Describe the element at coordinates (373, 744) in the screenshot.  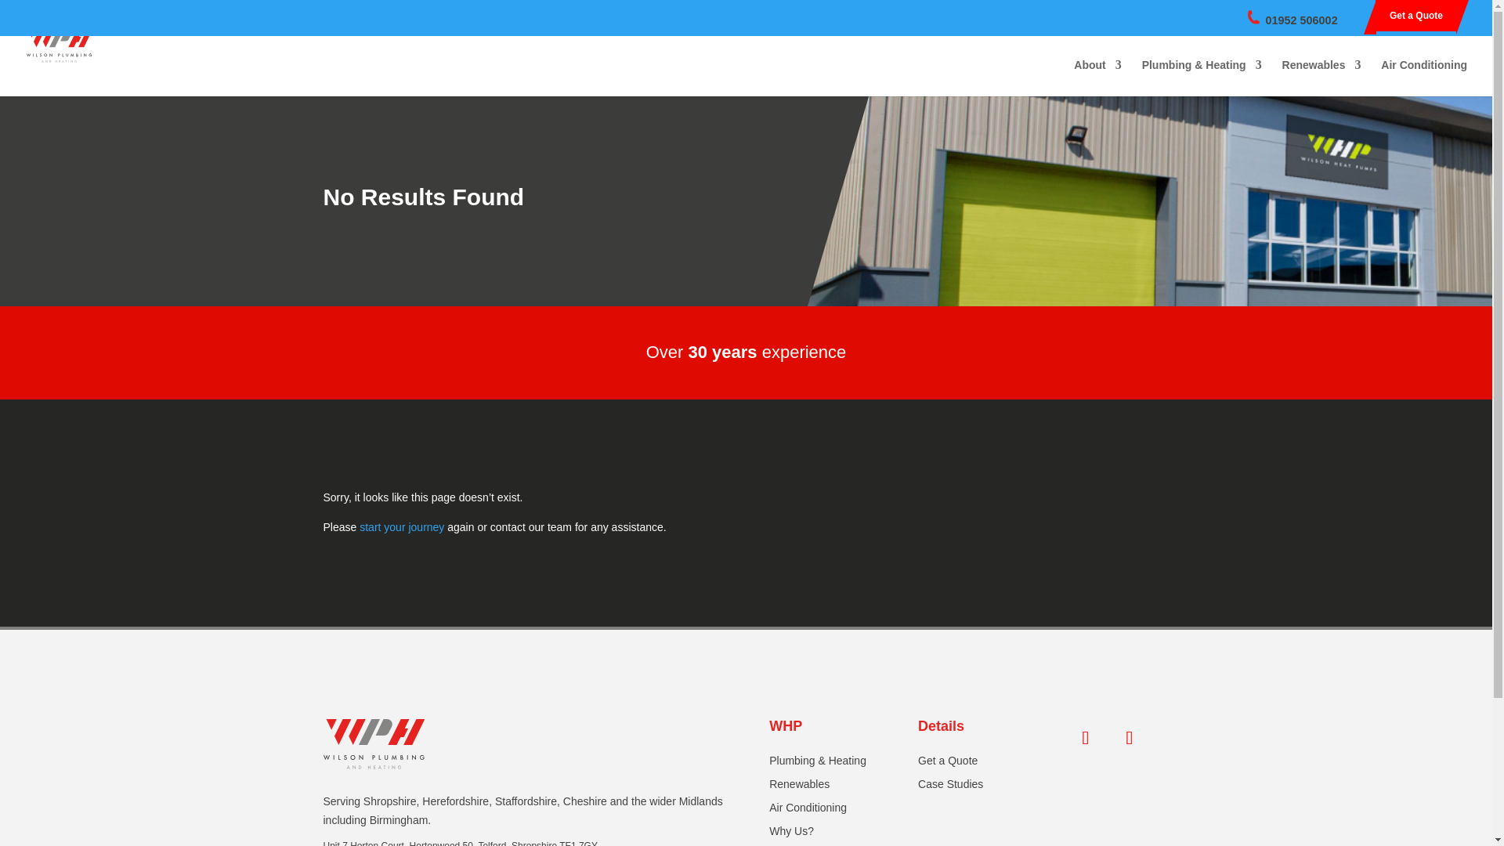
I see `wph-logo` at that location.